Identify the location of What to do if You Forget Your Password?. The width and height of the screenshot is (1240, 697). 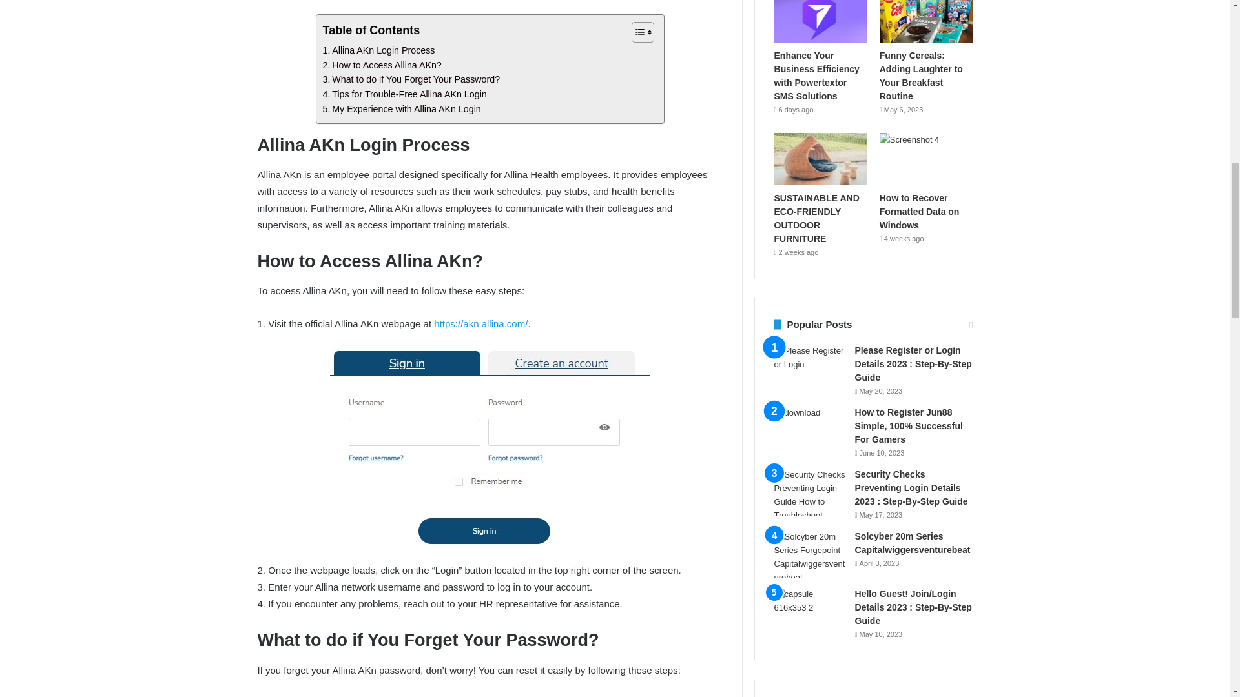
(411, 80).